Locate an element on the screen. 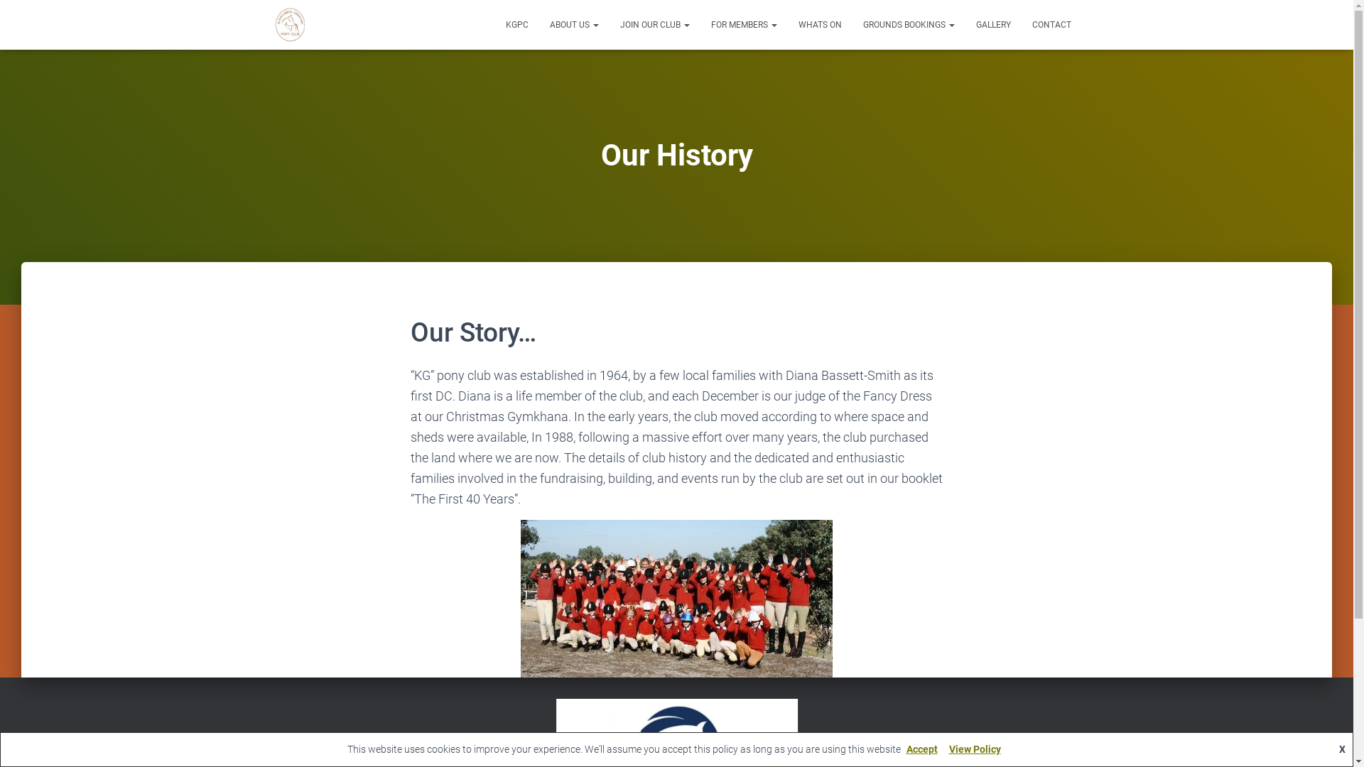 This screenshot has height=767, width=1364. WHATS ON is located at coordinates (820, 25).